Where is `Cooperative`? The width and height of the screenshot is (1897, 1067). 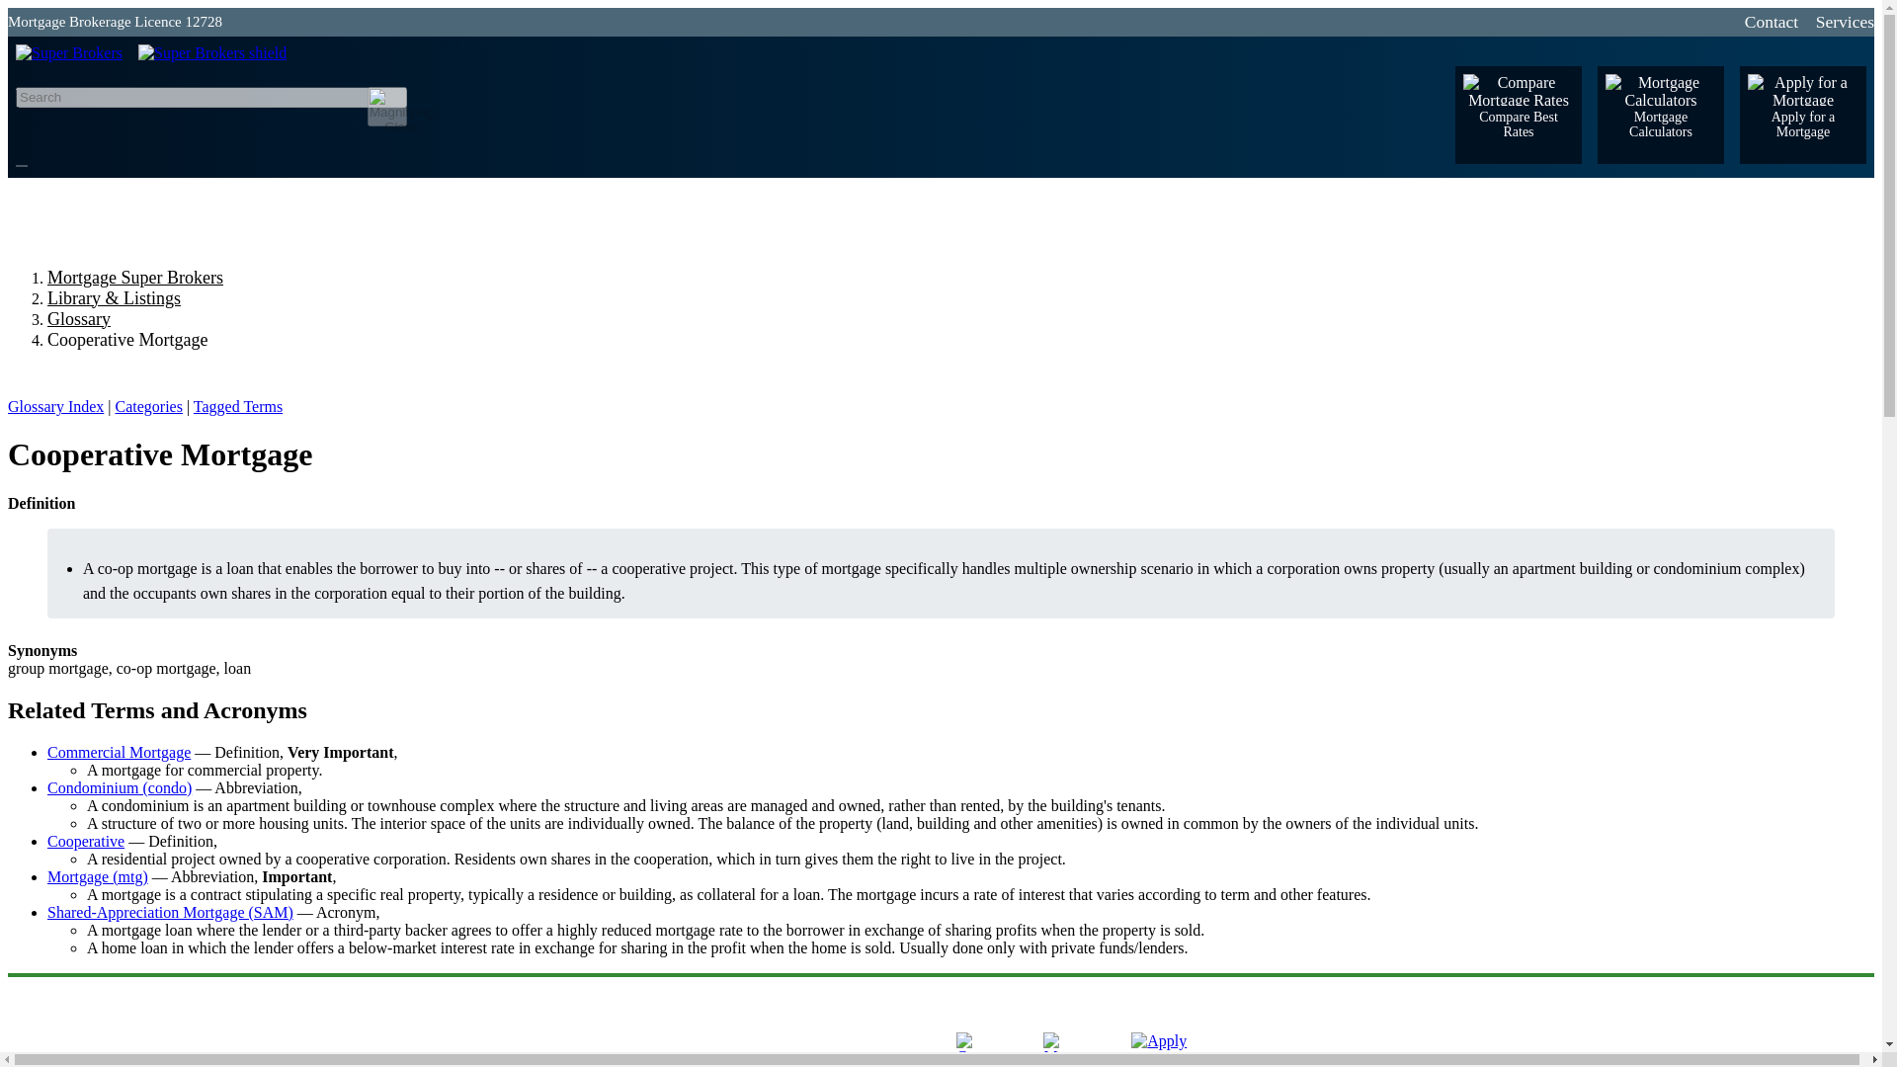
Cooperative is located at coordinates (86, 841).